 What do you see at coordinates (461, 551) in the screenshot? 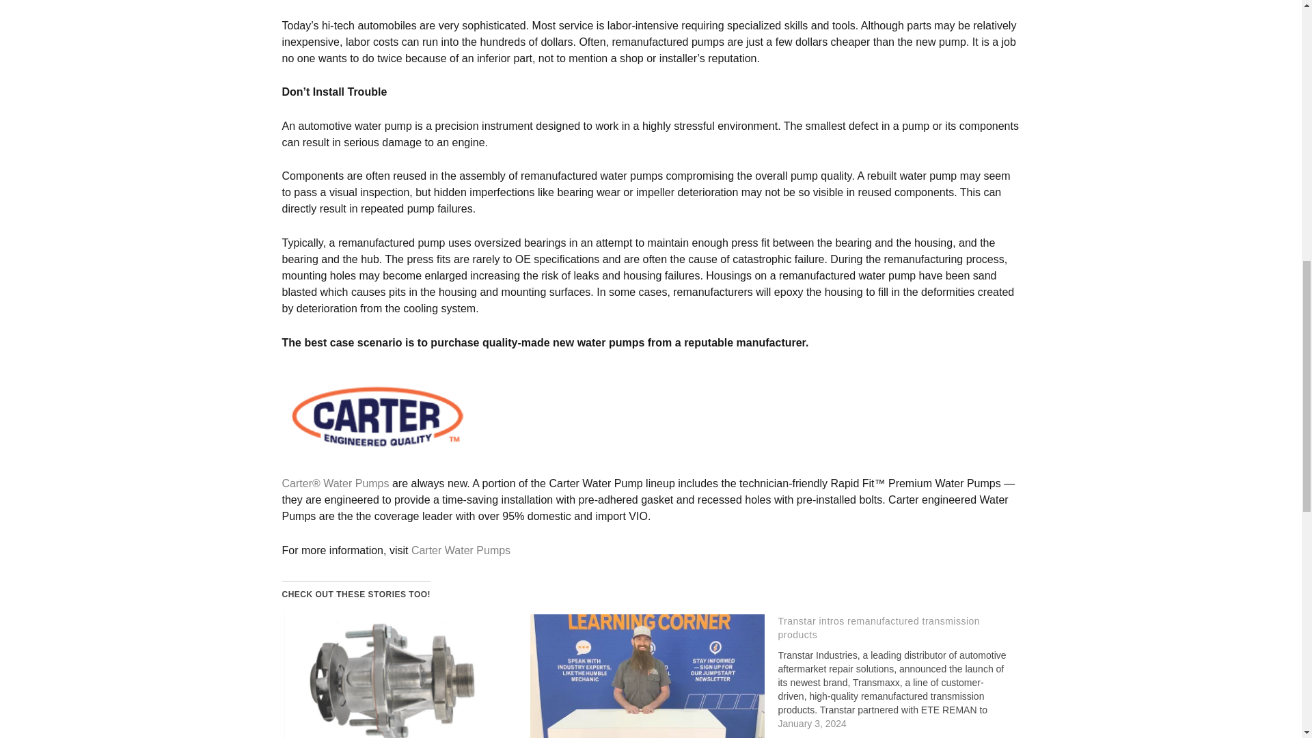
I see `Carter Water Pumps` at bounding box center [461, 551].